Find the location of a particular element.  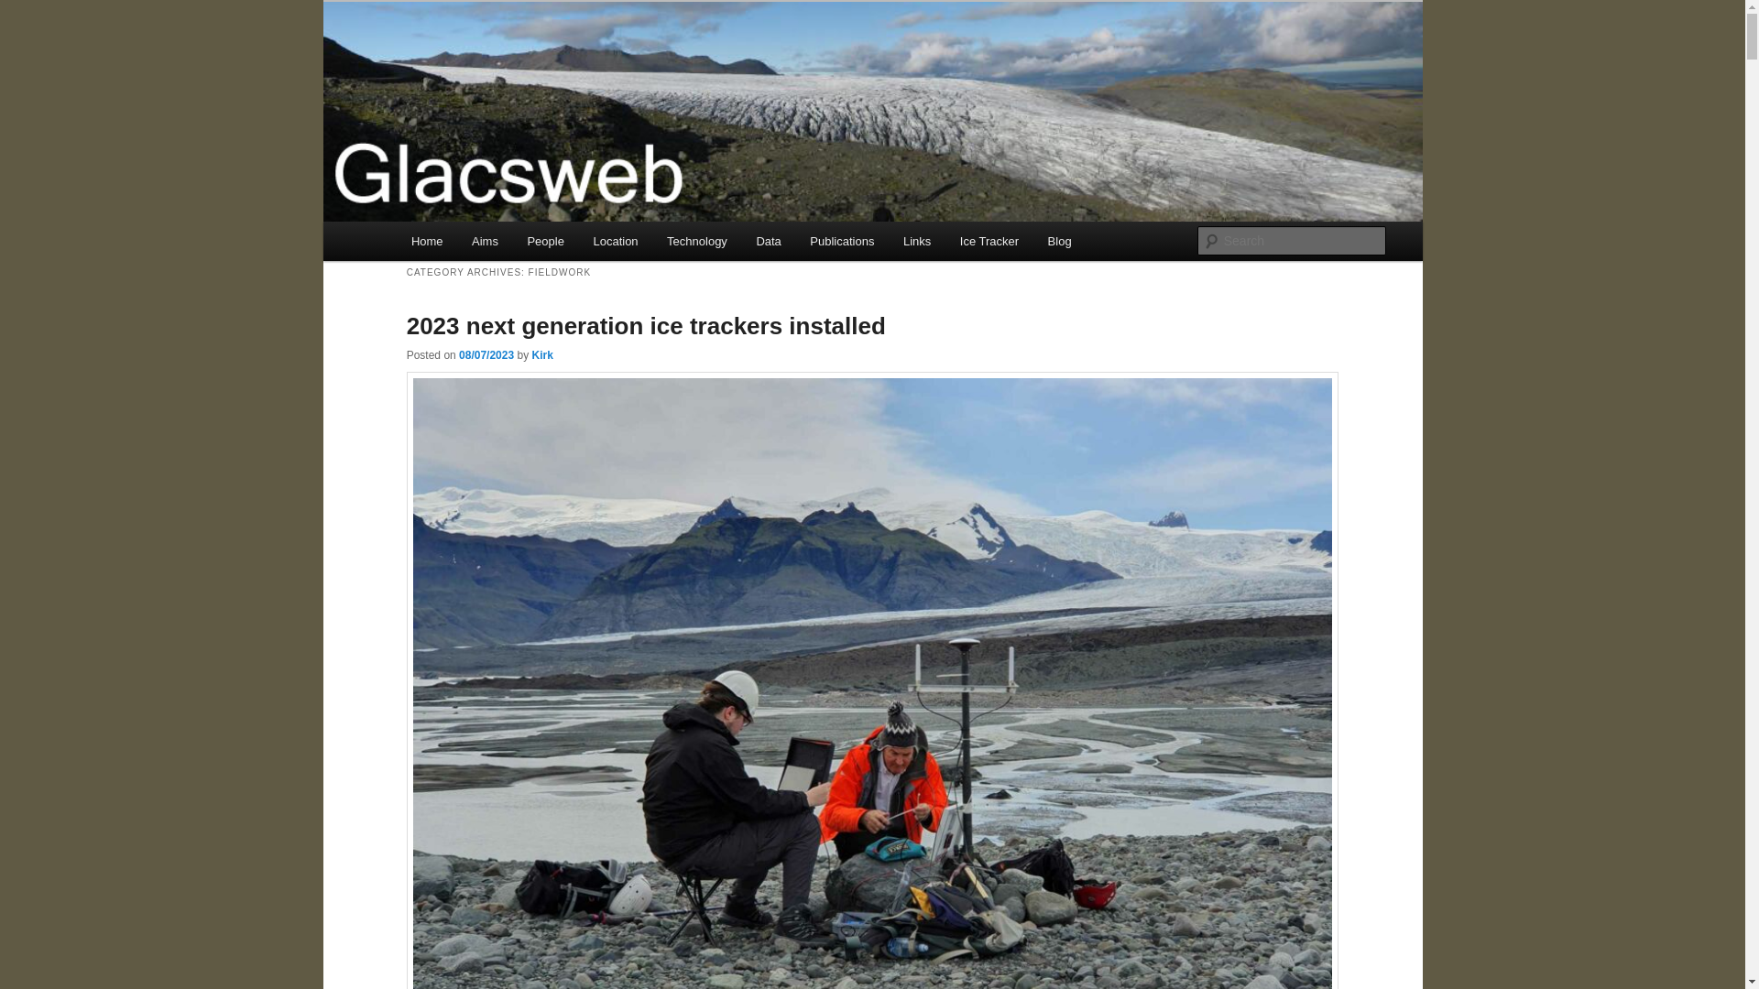

2023 next generation ice trackers installed is located at coordinates (646, 326).